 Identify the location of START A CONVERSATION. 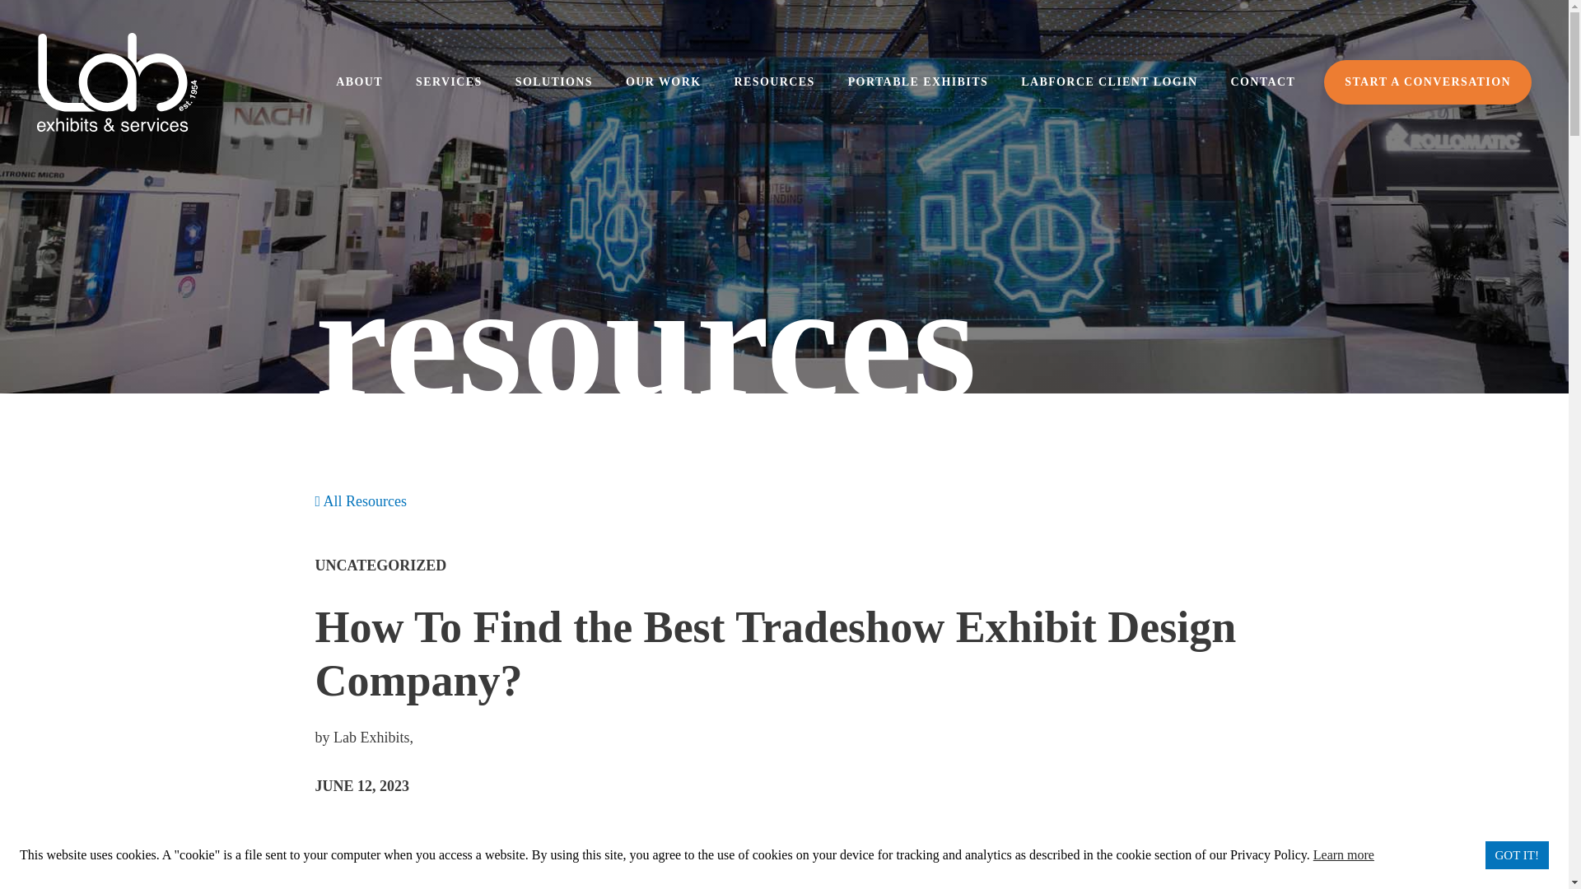
(1428, 82).